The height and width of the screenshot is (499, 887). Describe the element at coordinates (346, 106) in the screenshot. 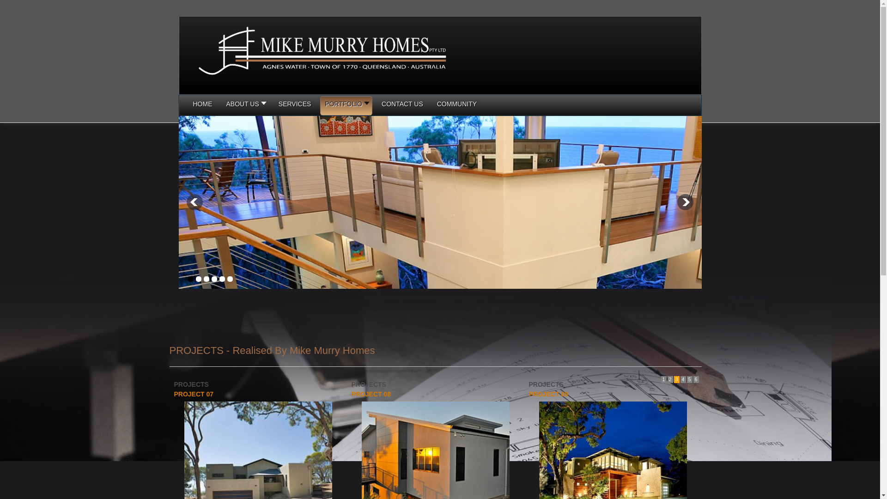

I see `PORTFOLIO` at that location.